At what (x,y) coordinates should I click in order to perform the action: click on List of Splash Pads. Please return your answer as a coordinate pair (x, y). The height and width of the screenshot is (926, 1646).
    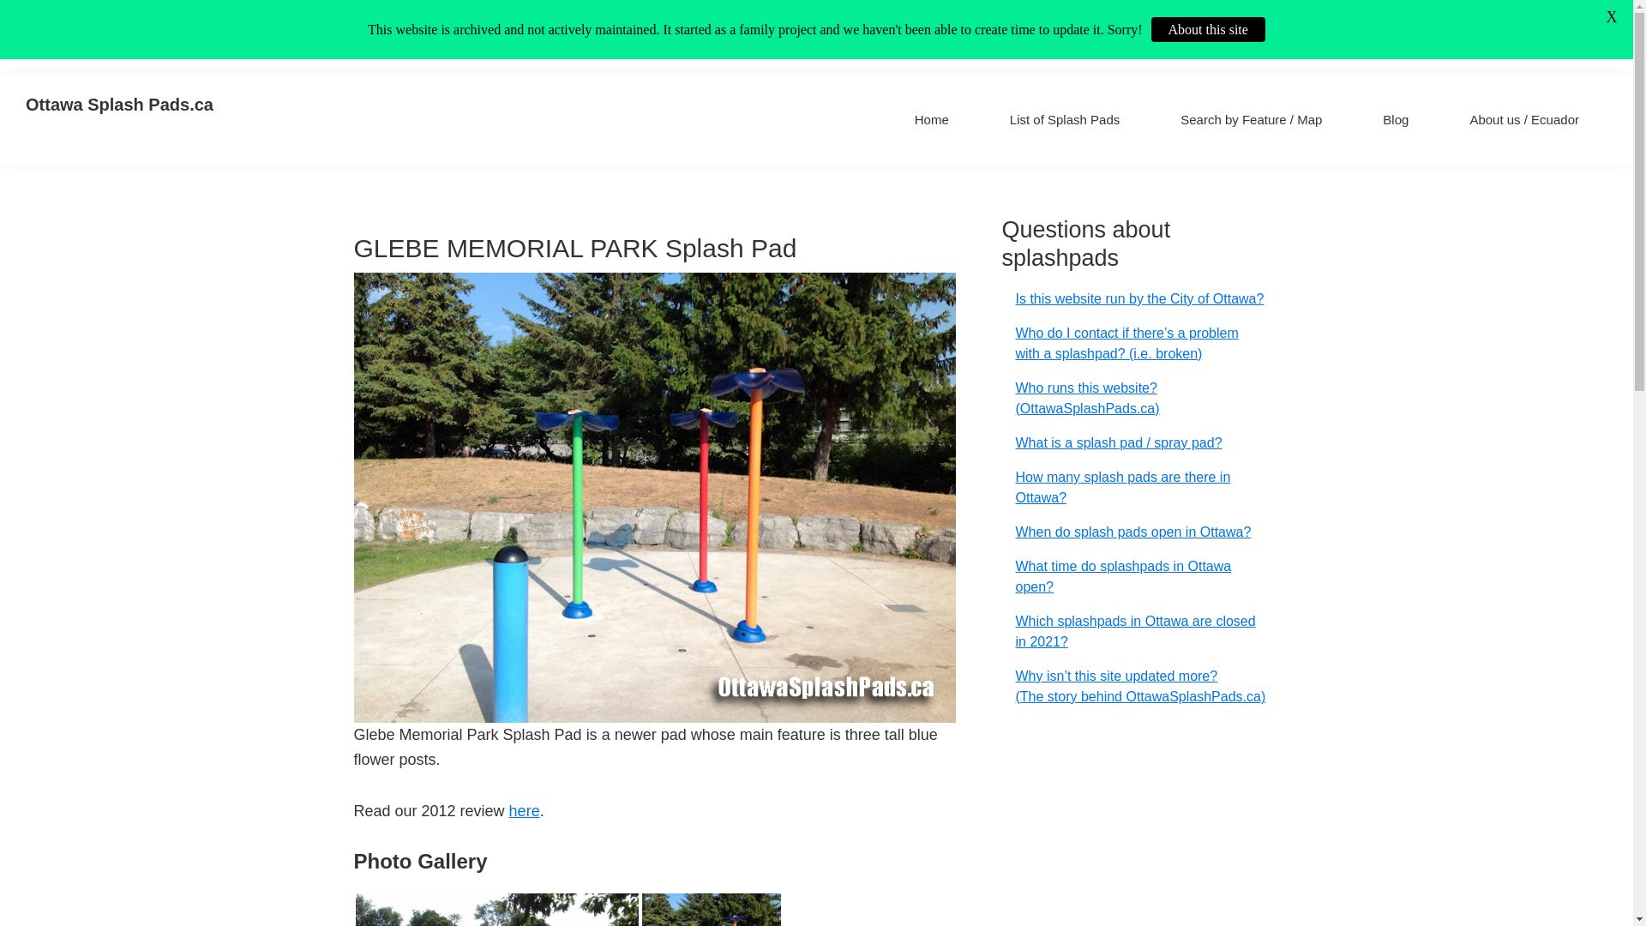
    Looking at the image, I should click on (1065, 118).